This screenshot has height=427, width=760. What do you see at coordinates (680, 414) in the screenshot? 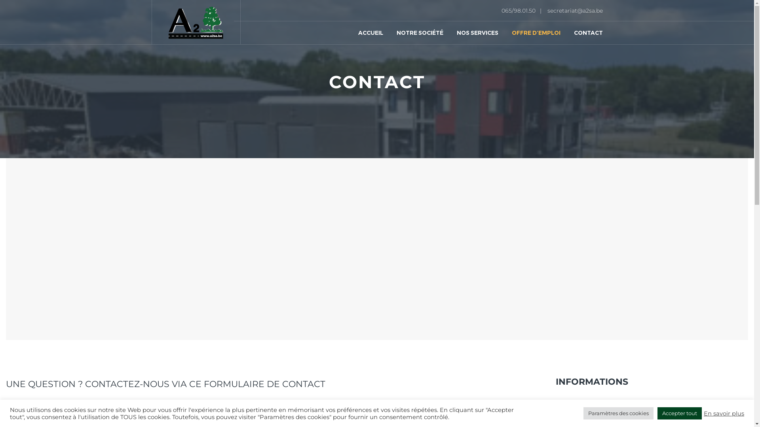
I see `Accepter tout` at bounding box center [680, 414].